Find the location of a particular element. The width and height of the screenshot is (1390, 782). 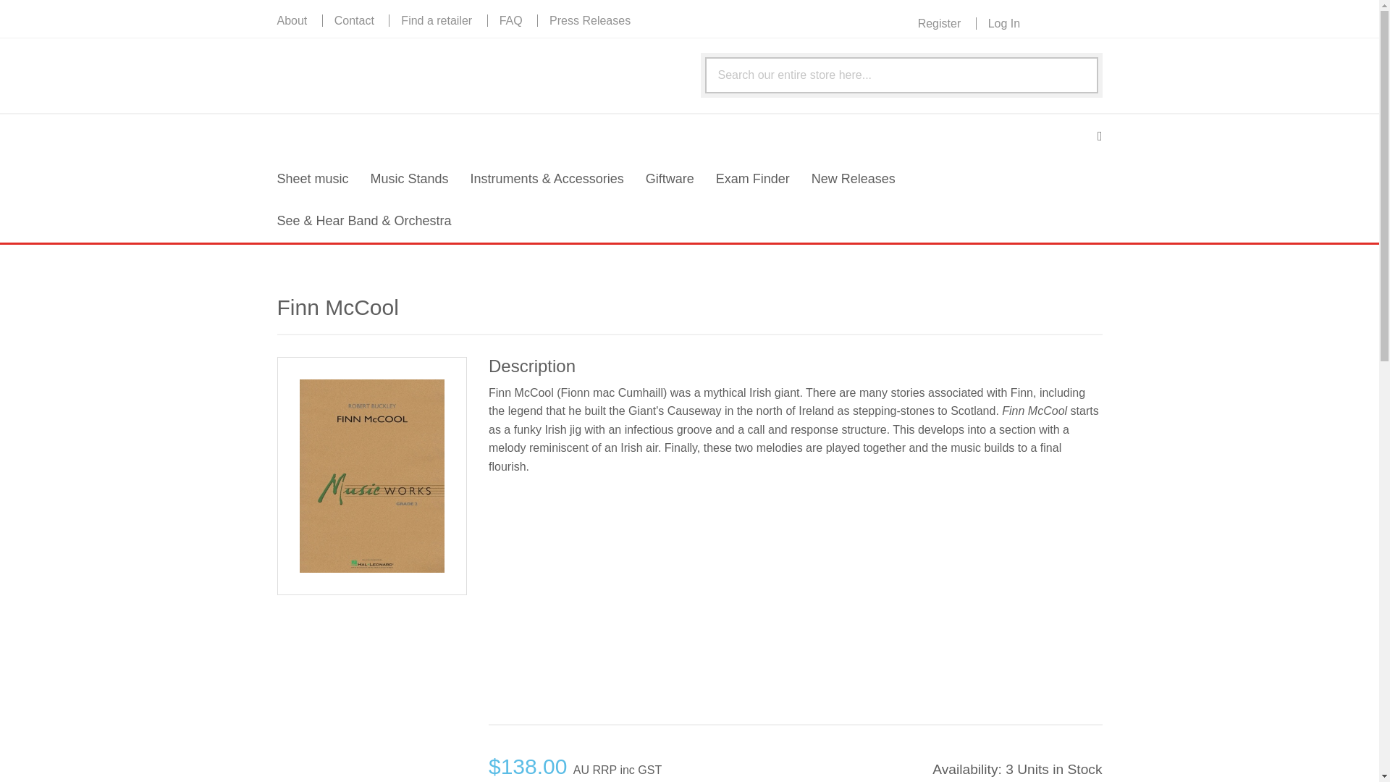

Instagram is located at coordinates (1045, 22).